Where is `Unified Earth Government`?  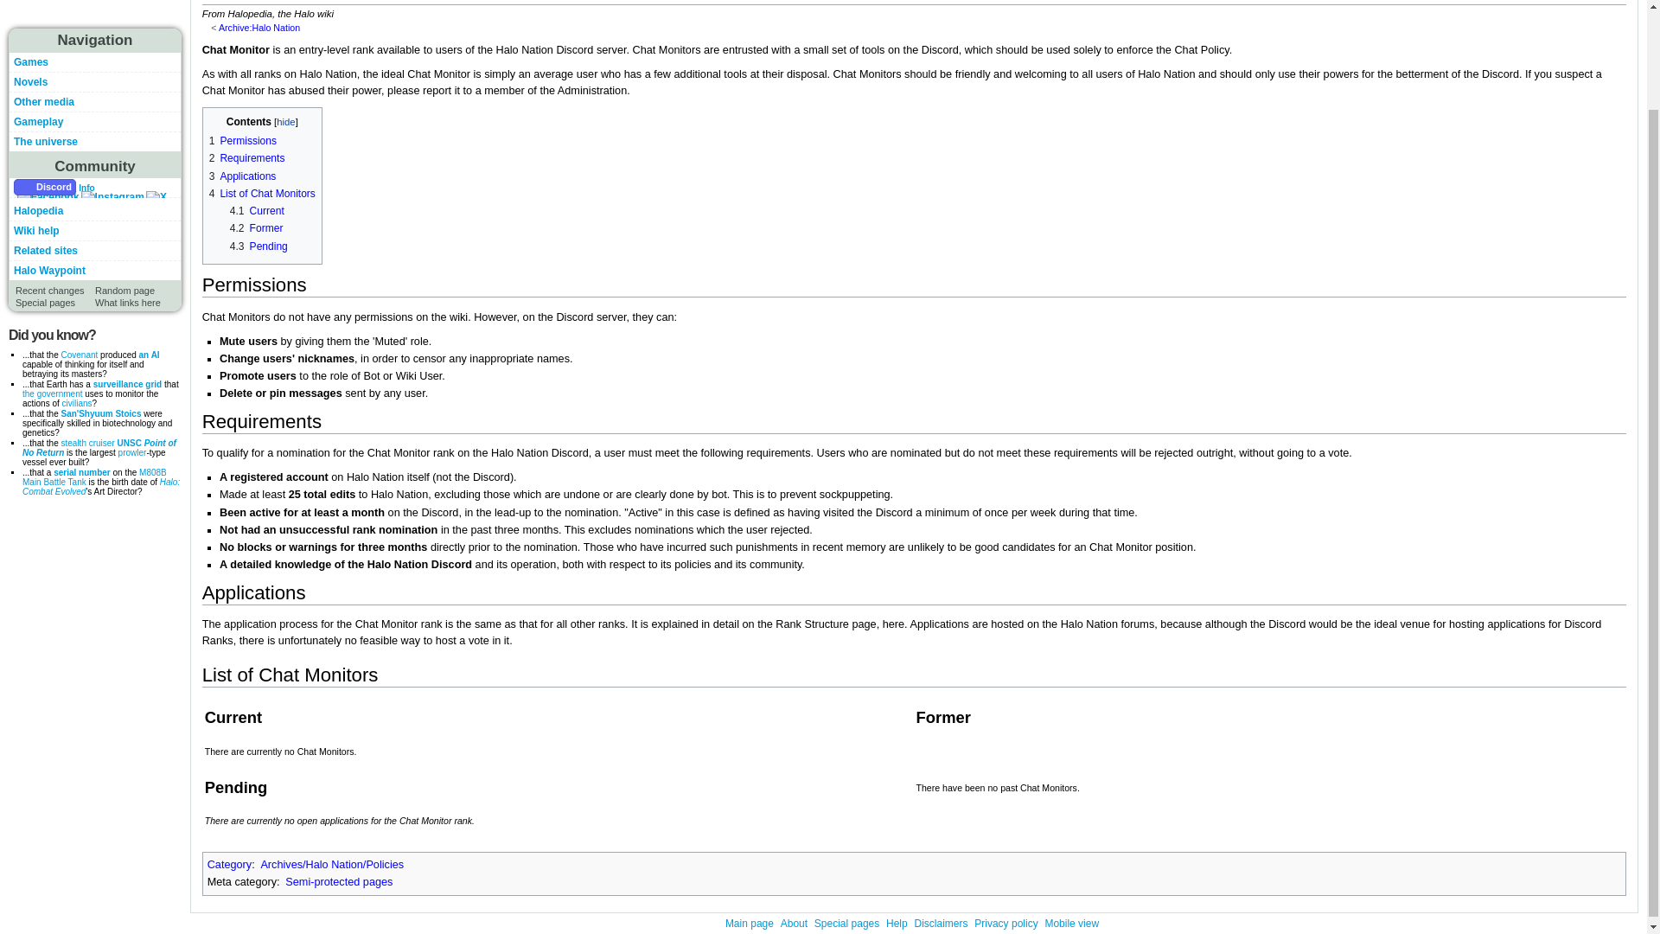 Unified Earth Government is located at coordinates (53, 394).